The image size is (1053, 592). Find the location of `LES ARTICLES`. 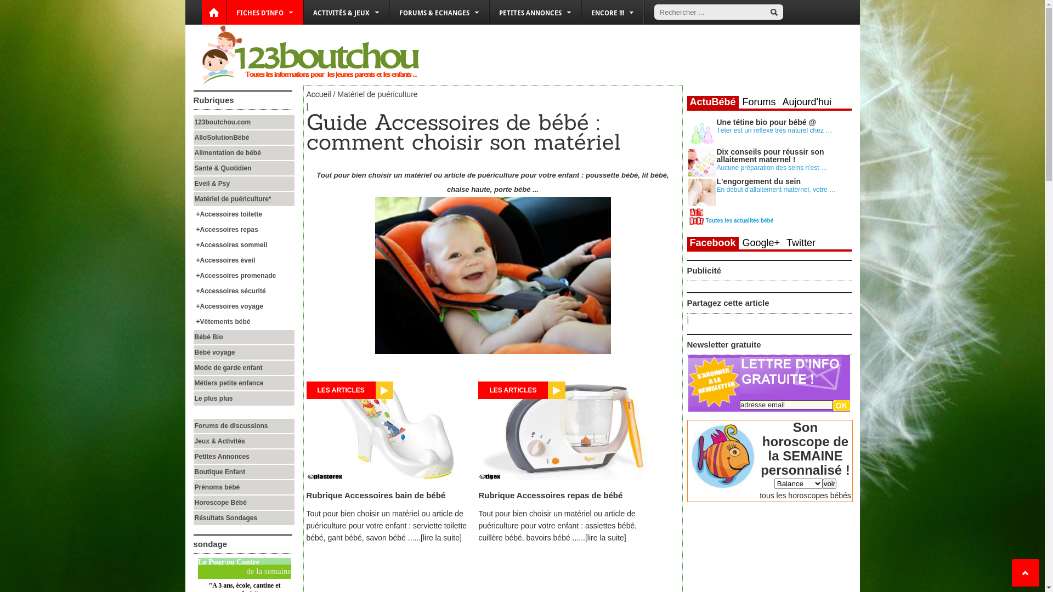

LES ARTICLES is located at coordinates (513, 390).